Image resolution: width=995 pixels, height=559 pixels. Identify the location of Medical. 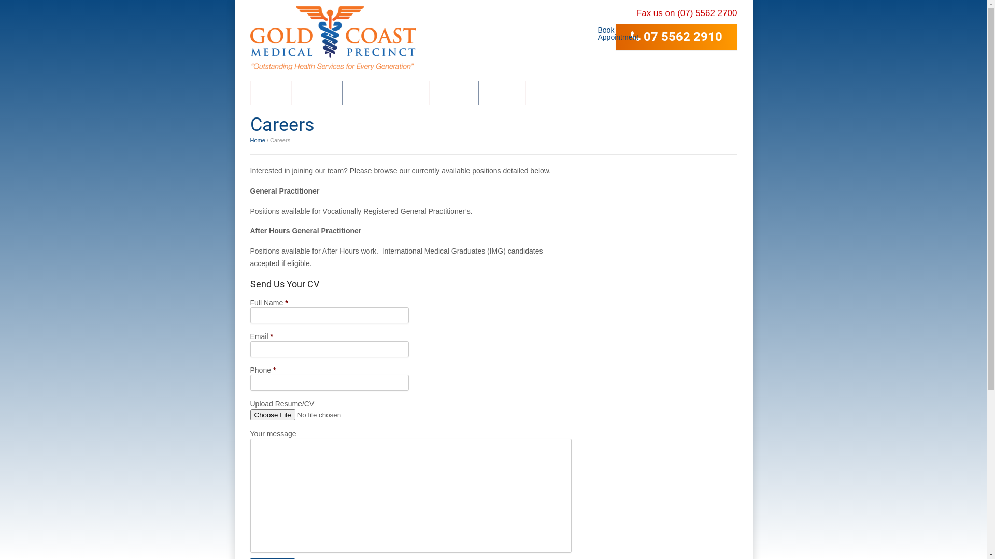
(502, 93).